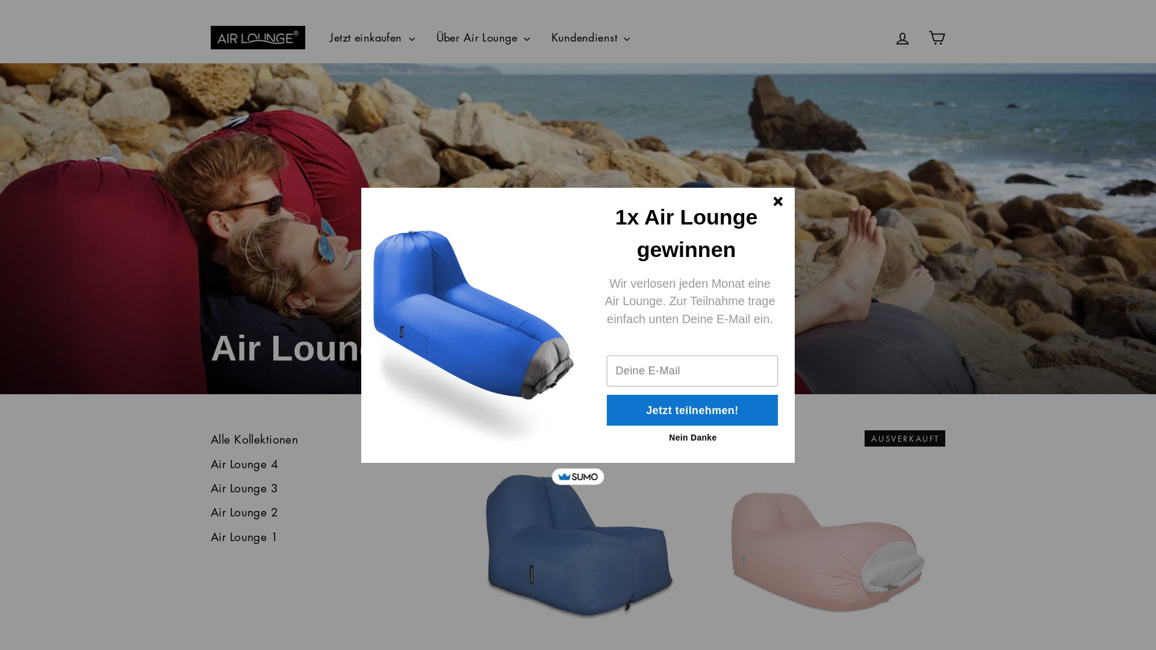 The width and height of the screenshot is (1156, 650). Describe the element at coordinates (244, 536) in the screenshot. I see `Air Lounge 1` at that location.